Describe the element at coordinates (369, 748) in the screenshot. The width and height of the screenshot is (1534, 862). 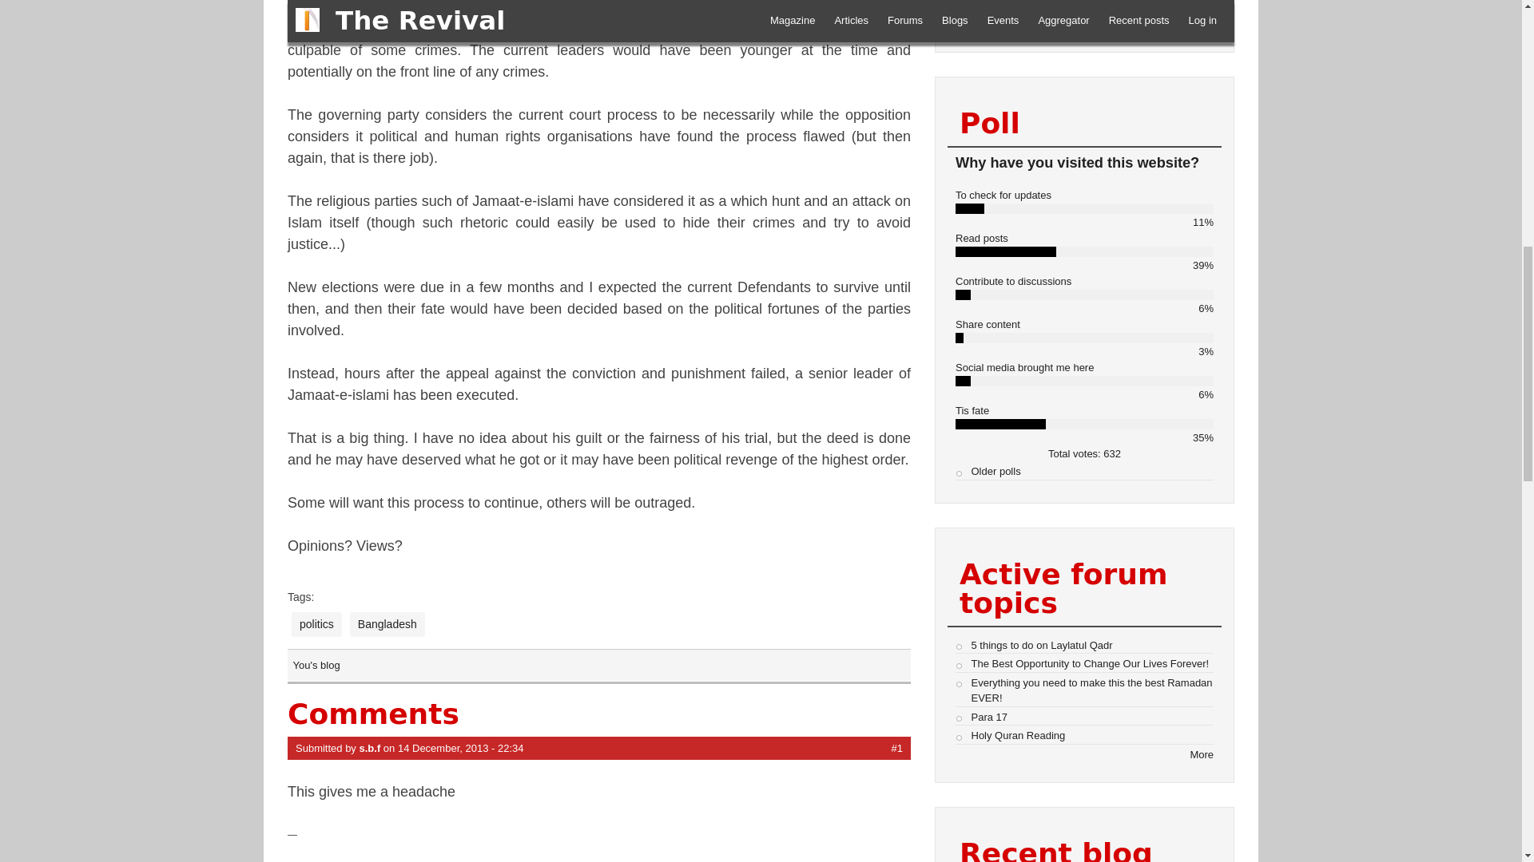
I see `s.b.f` at that location.